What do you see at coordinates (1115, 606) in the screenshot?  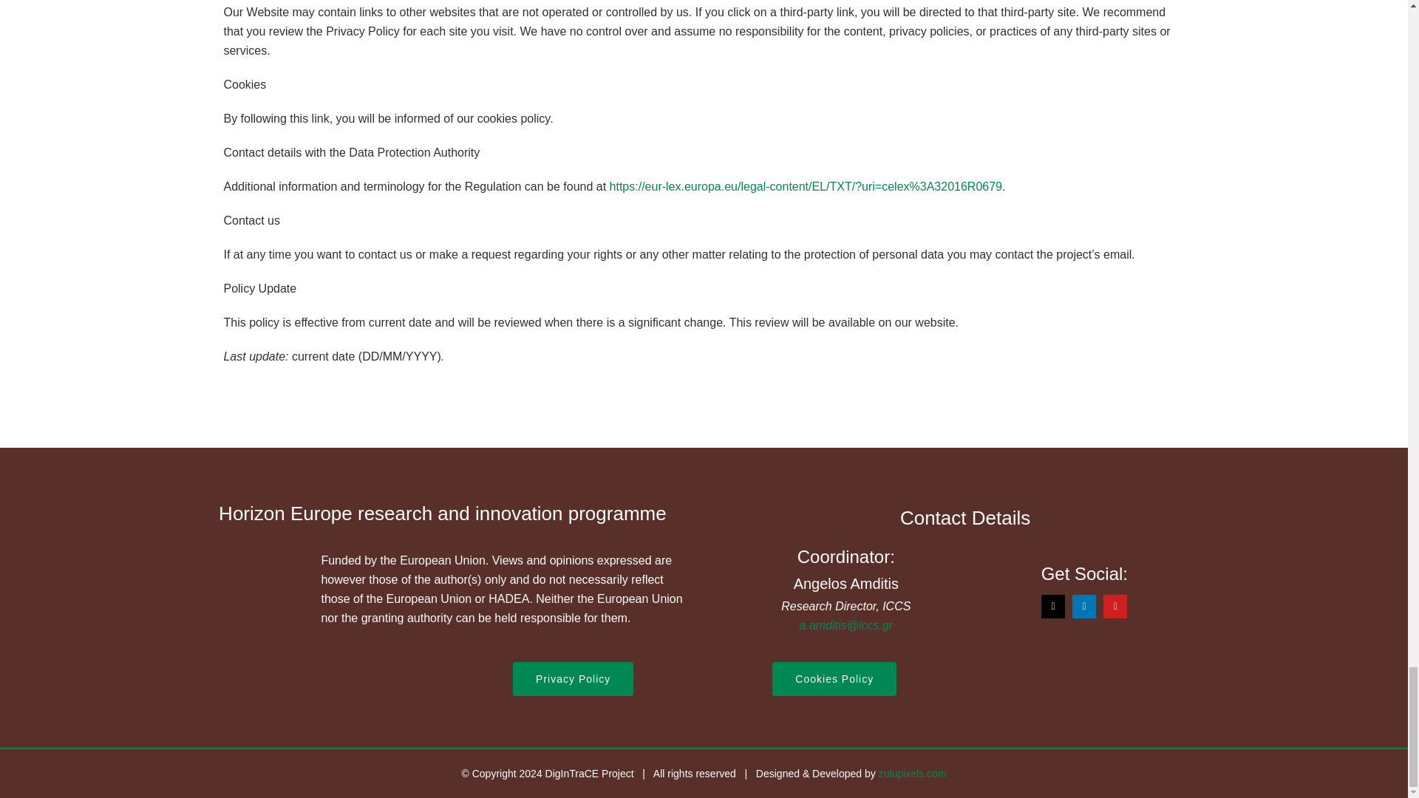 I see `YouTube` at bounding box center [1115, 606].